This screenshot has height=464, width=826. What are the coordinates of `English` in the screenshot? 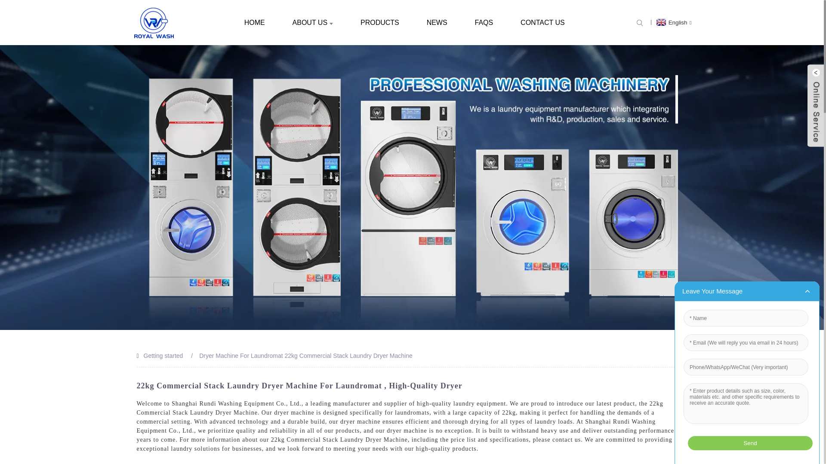 It's located at (673, 22).